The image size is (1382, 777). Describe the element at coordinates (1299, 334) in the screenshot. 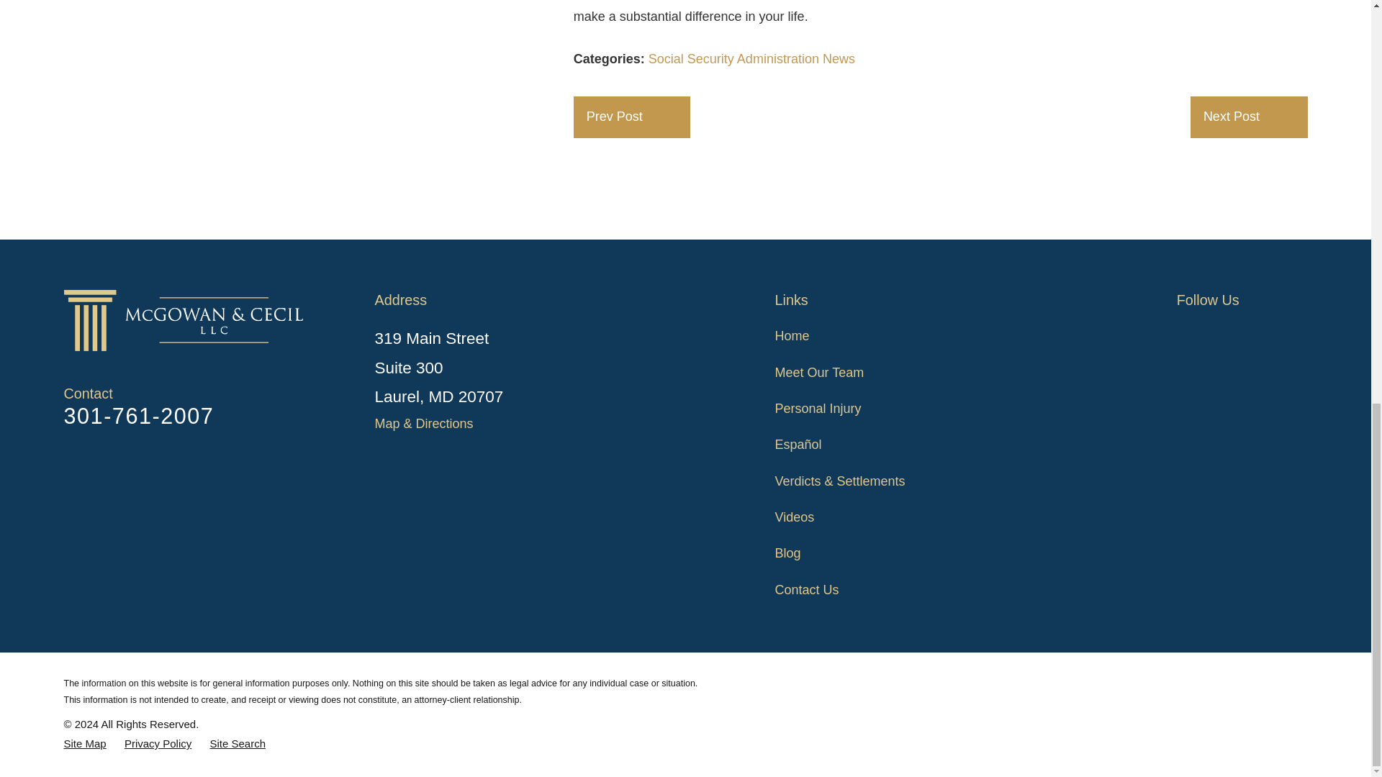

I see `LinkedIn` at that location.